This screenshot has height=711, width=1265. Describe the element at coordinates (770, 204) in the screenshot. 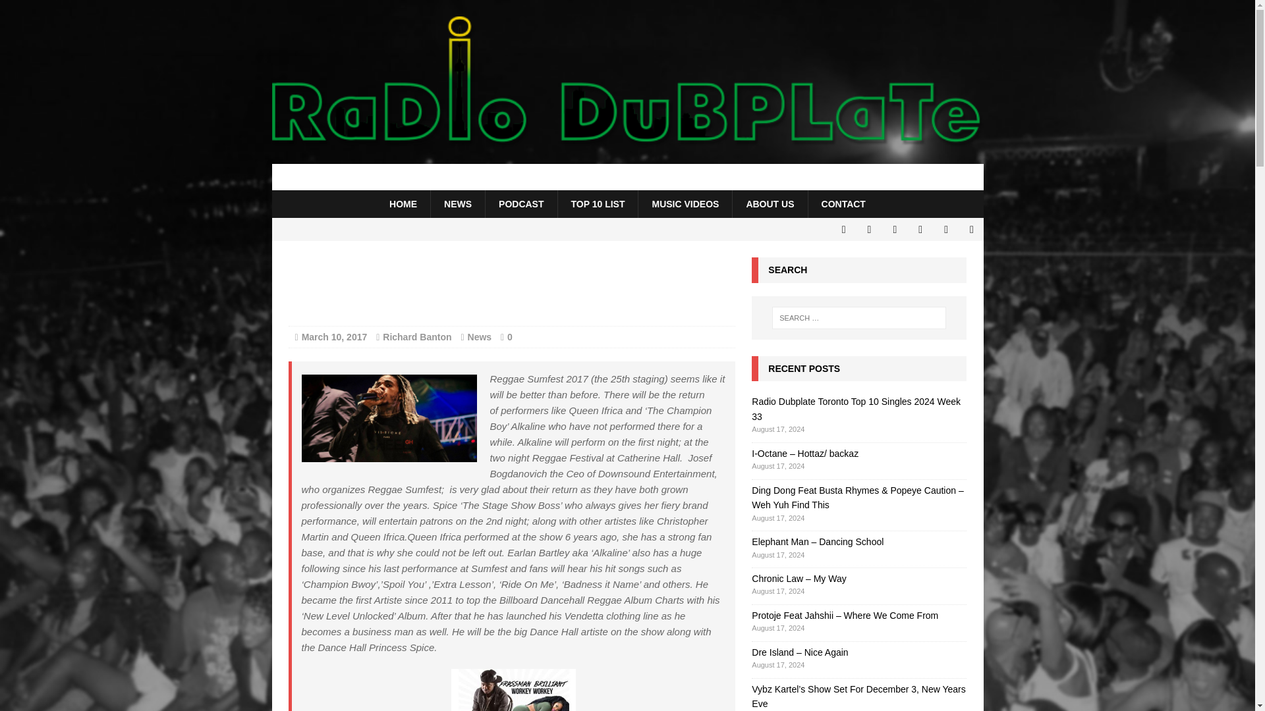

I see `ABOUT US` at that location.